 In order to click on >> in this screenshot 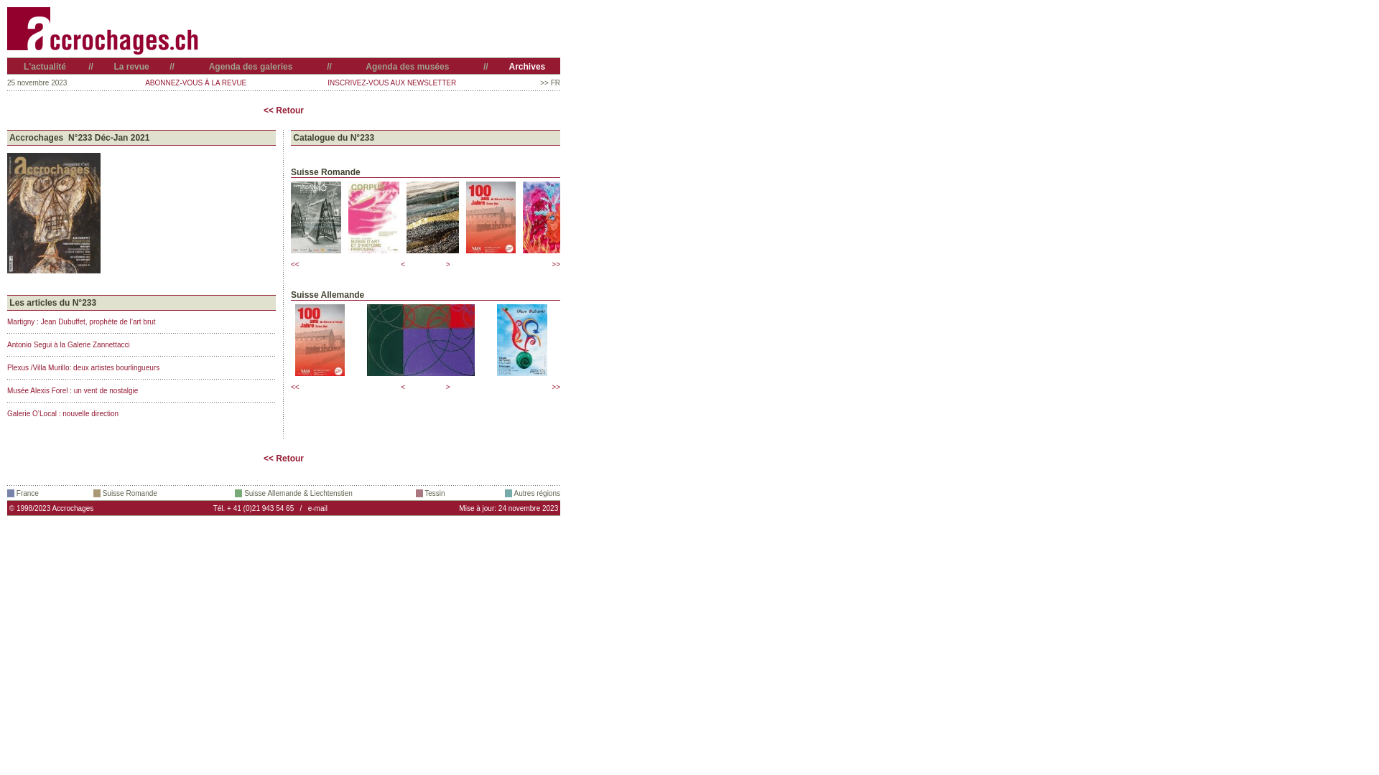, I will do `click(556, 387)`.